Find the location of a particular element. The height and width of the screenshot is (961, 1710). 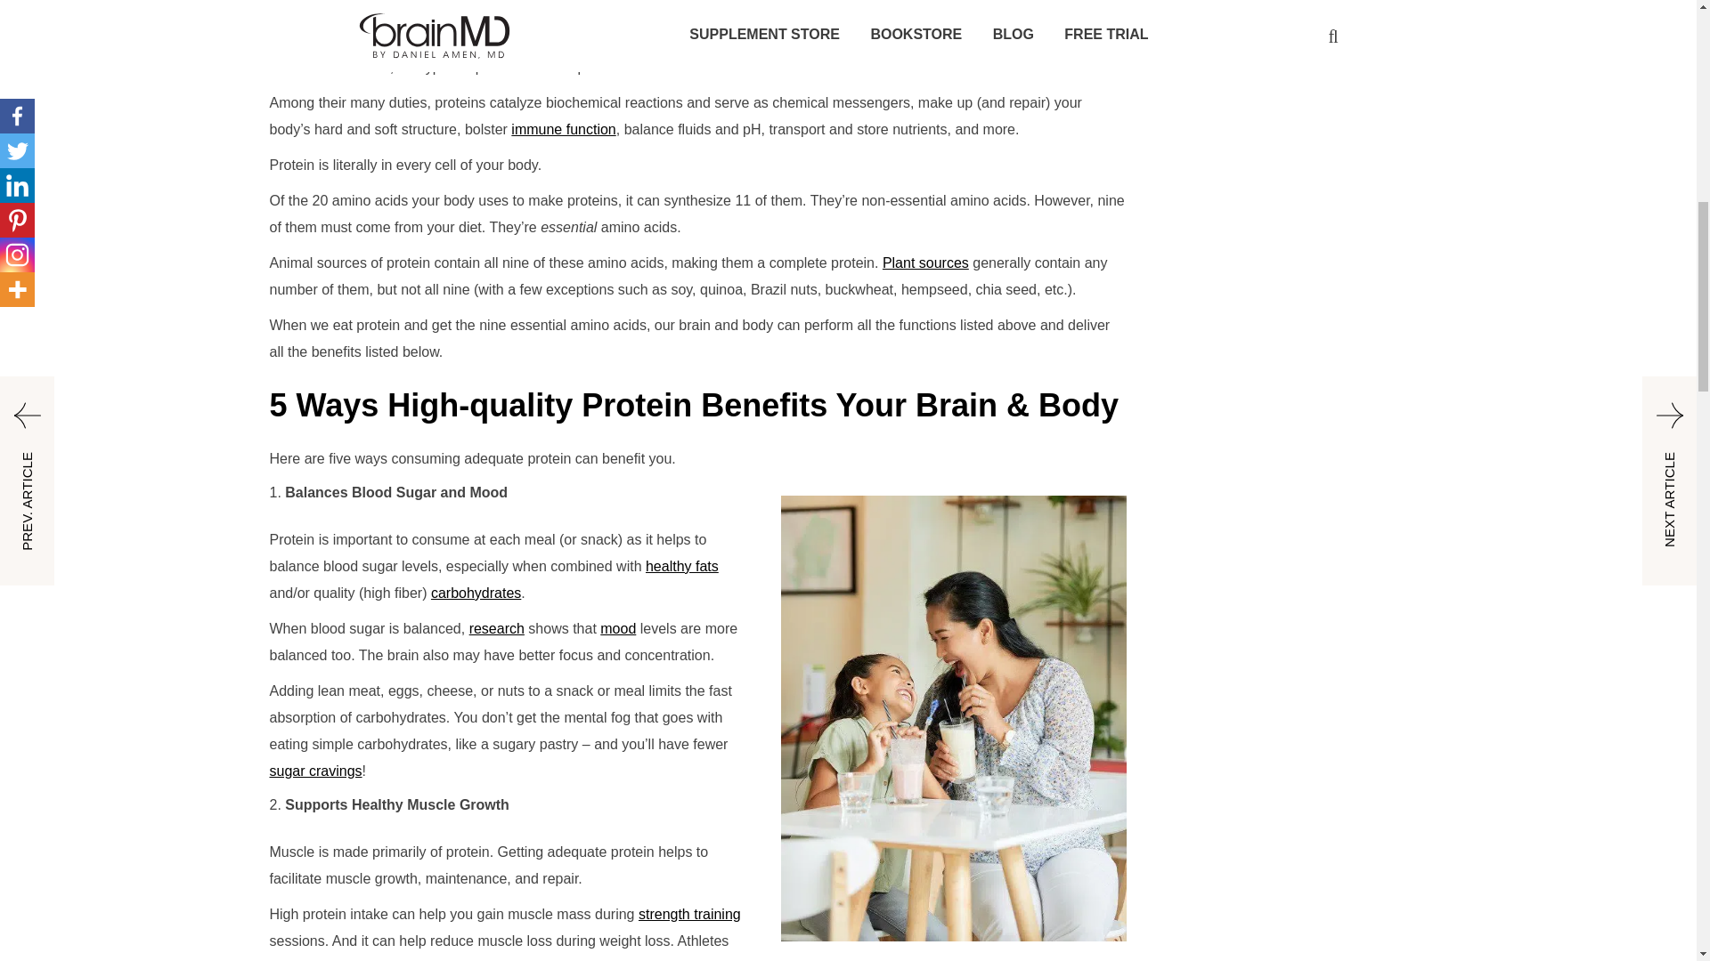

strength training is located at coordinates (689, 914).